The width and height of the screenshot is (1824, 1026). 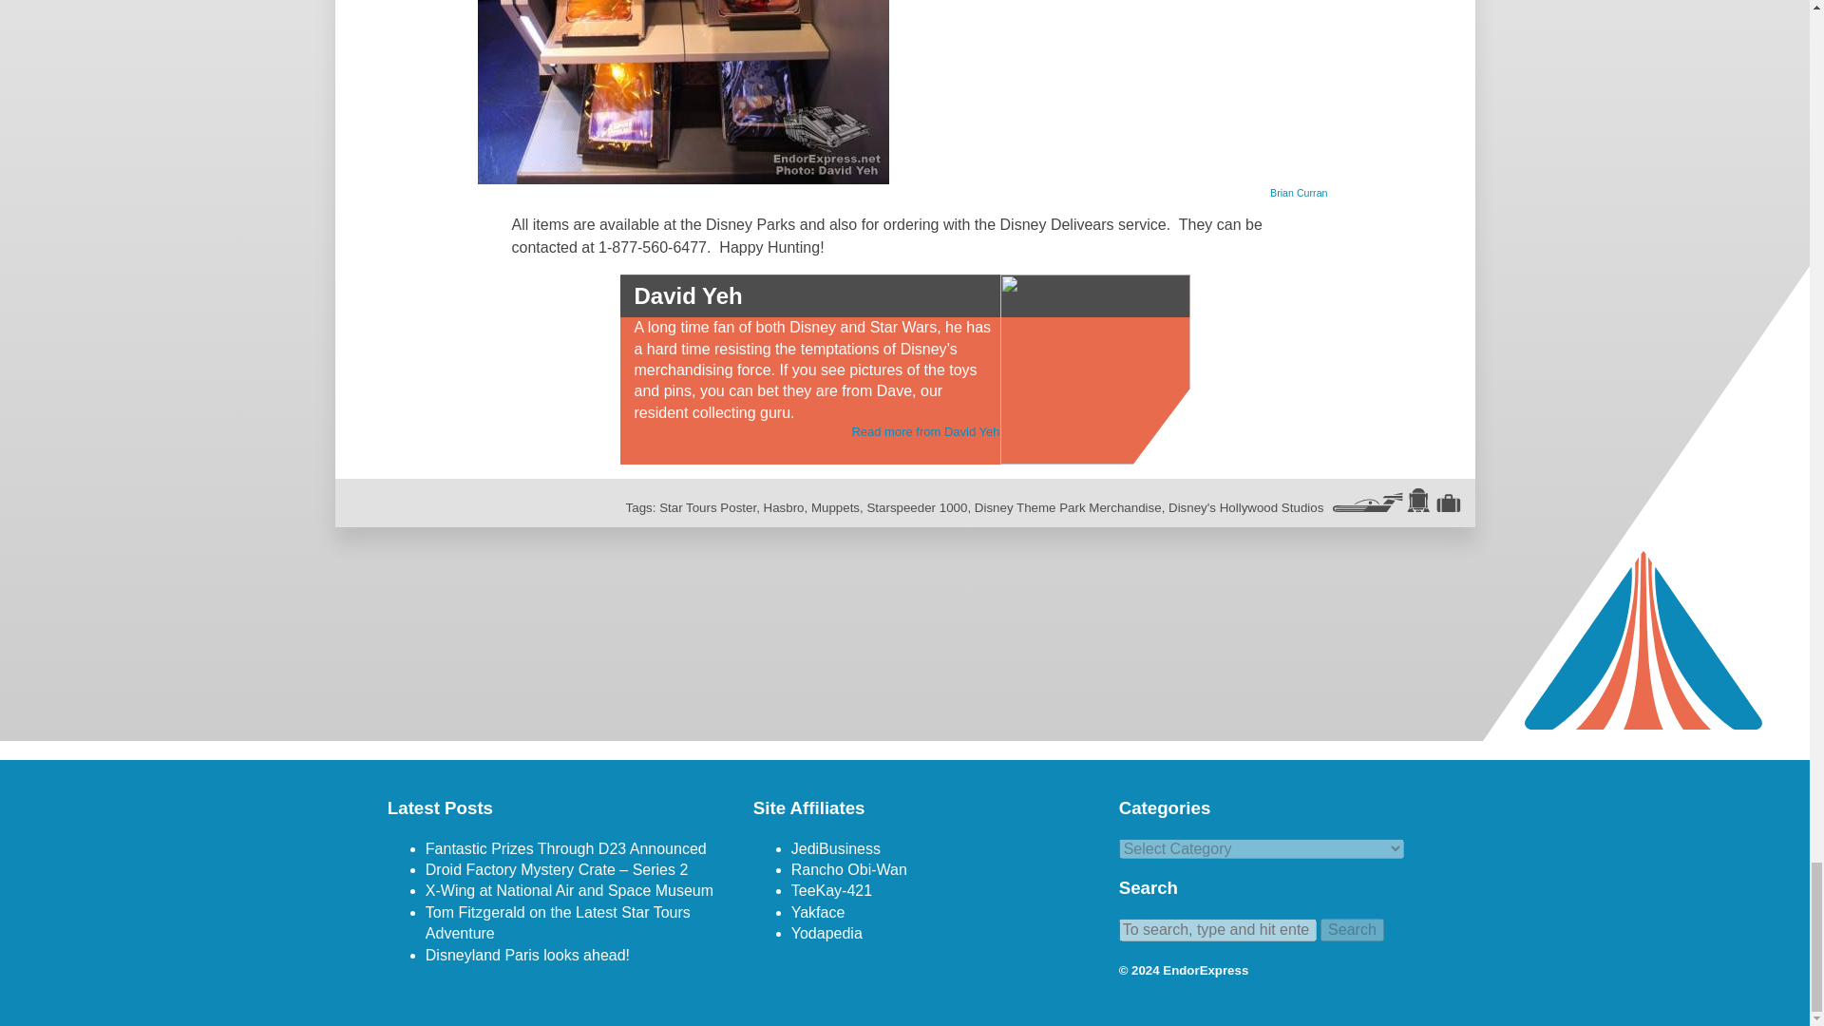 What do you see at coordinates (836, 847) in the screenshot?
I see `The Star Wars Action Figure Database` at bounding box center [836, 847].